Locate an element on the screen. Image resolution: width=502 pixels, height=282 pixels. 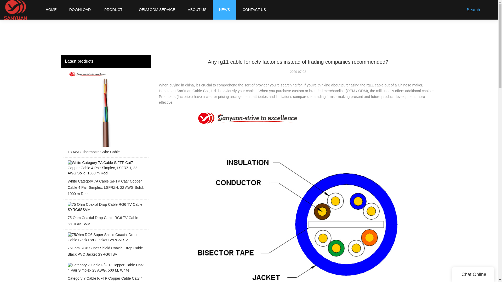
CONTACT US is located at coordinates (254, 10).